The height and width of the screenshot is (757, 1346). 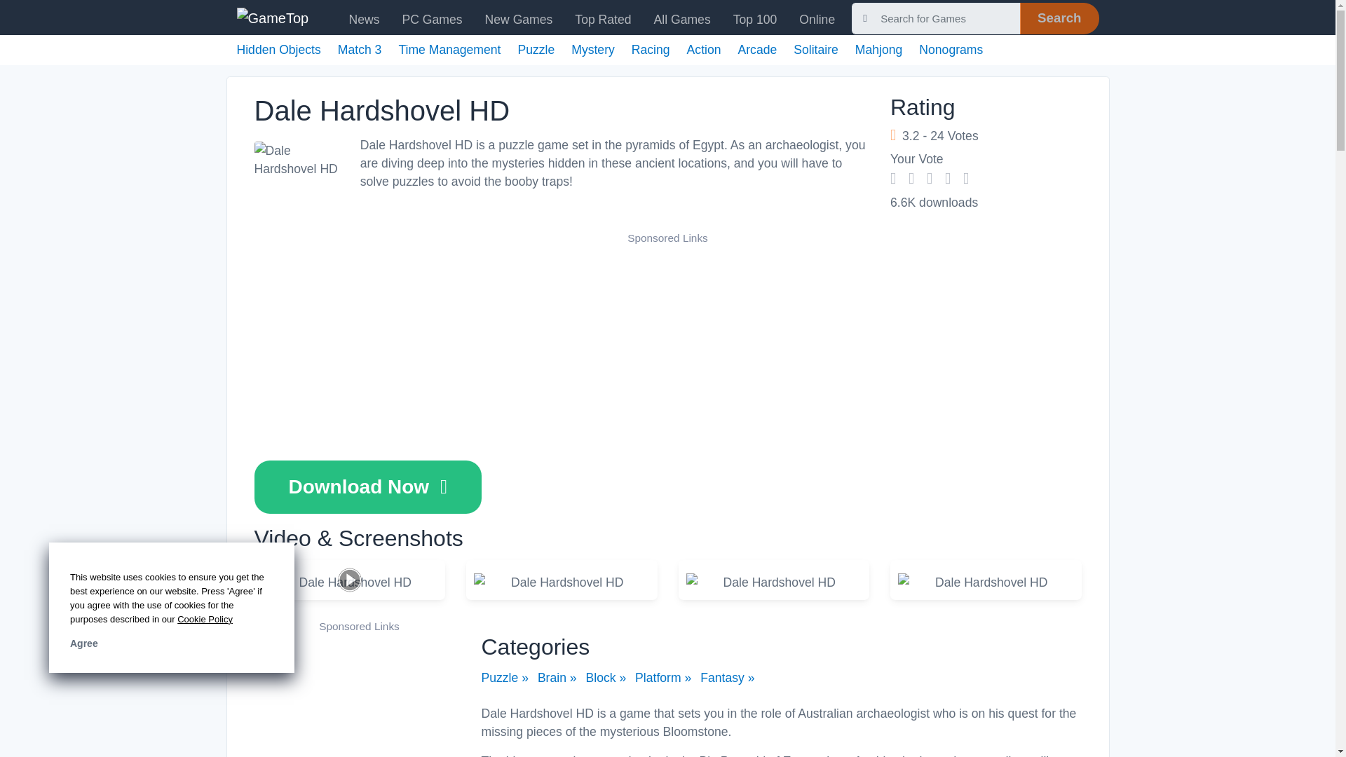 What do you see at coordinates (756, 18) in the screenshot?
I see `Top 100` at bounding box center [756, 18].